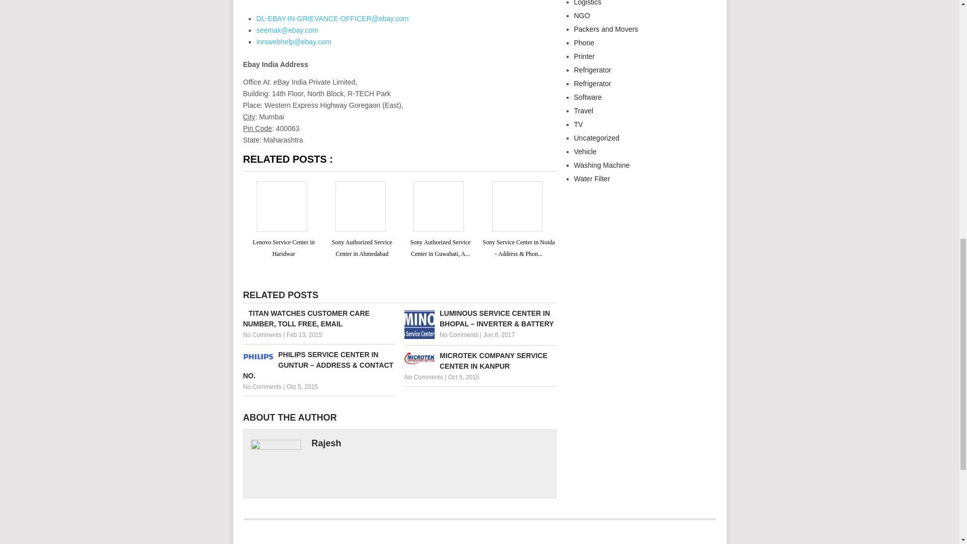 Image resolution: width=967 pixels, height=544 pixels. Describe the element at coordinates (279, 539) in the screenshot. I see `Lenovo Service Center in Haridwar` at that location.